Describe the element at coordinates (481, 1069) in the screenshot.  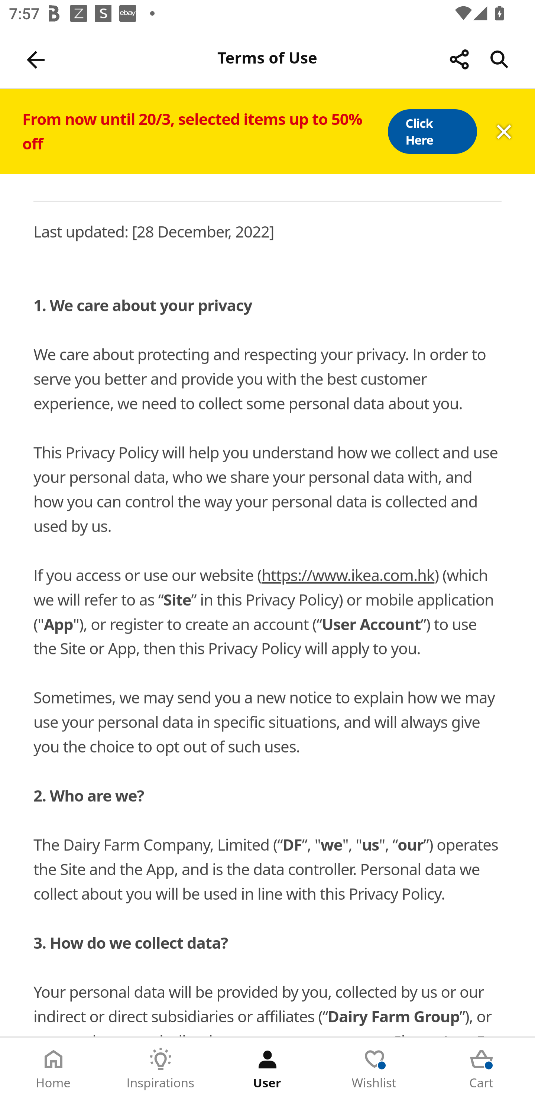
I see `Cart
Tab 5 of 5` at that location.